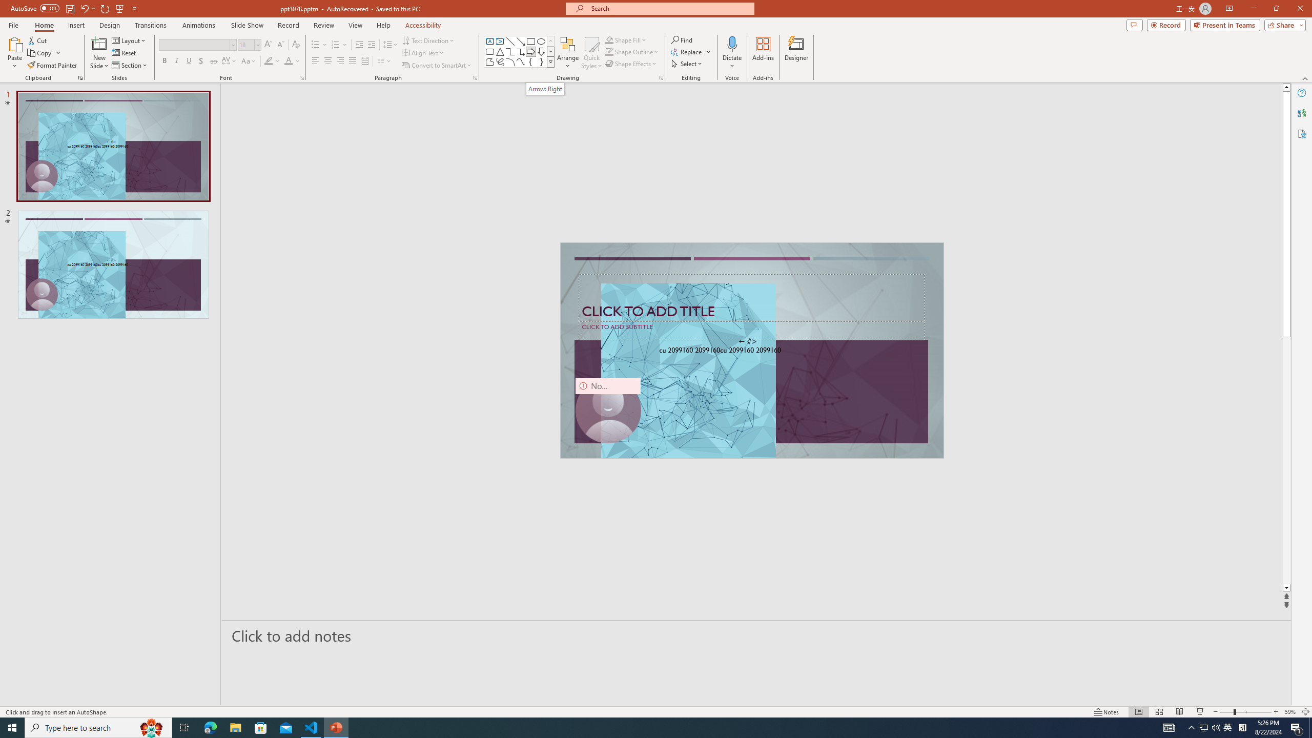 This screenshot has height=738, width=1312. I want to click on Section, so click(130, 66).